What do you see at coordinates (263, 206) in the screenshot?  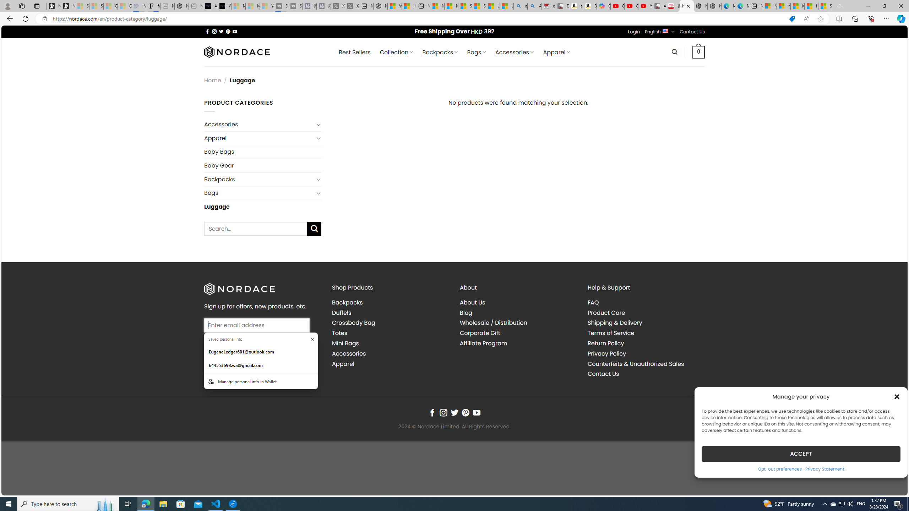 I see `Luggage` at bounding box center [263, 206].